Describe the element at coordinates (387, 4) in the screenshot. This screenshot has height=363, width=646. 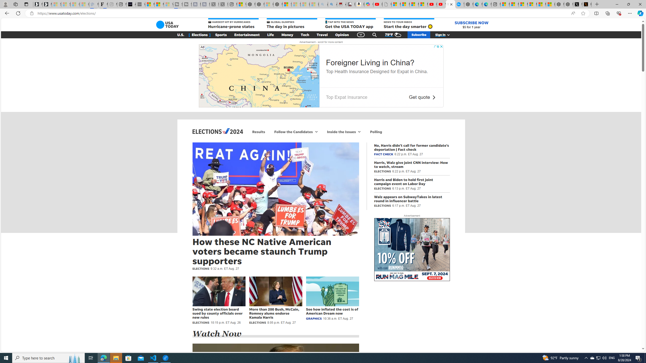
I see `Untitled` at that location.